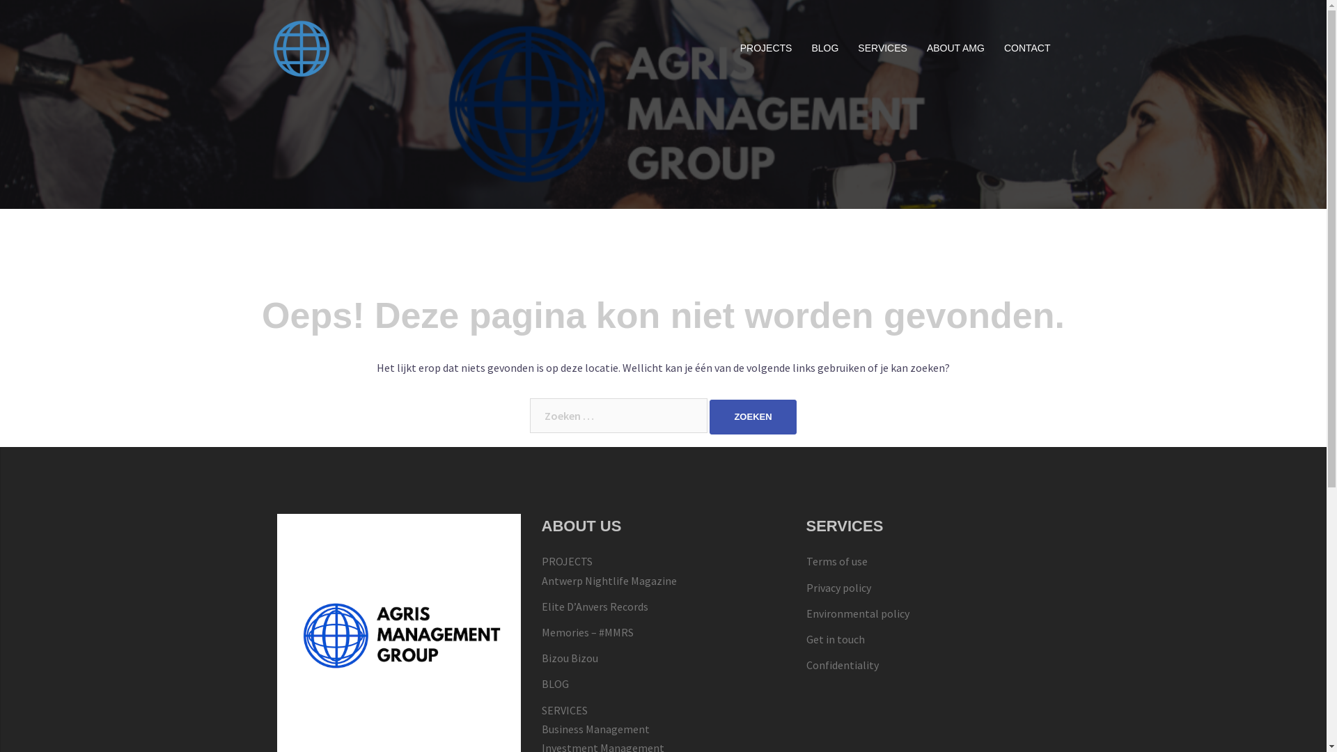 The width and height of the screenshot is (1337, 752). What do you see at coordinates (766, 49) in the screenshot?
I see `PROJECTS` at bounding box center [766, 49].